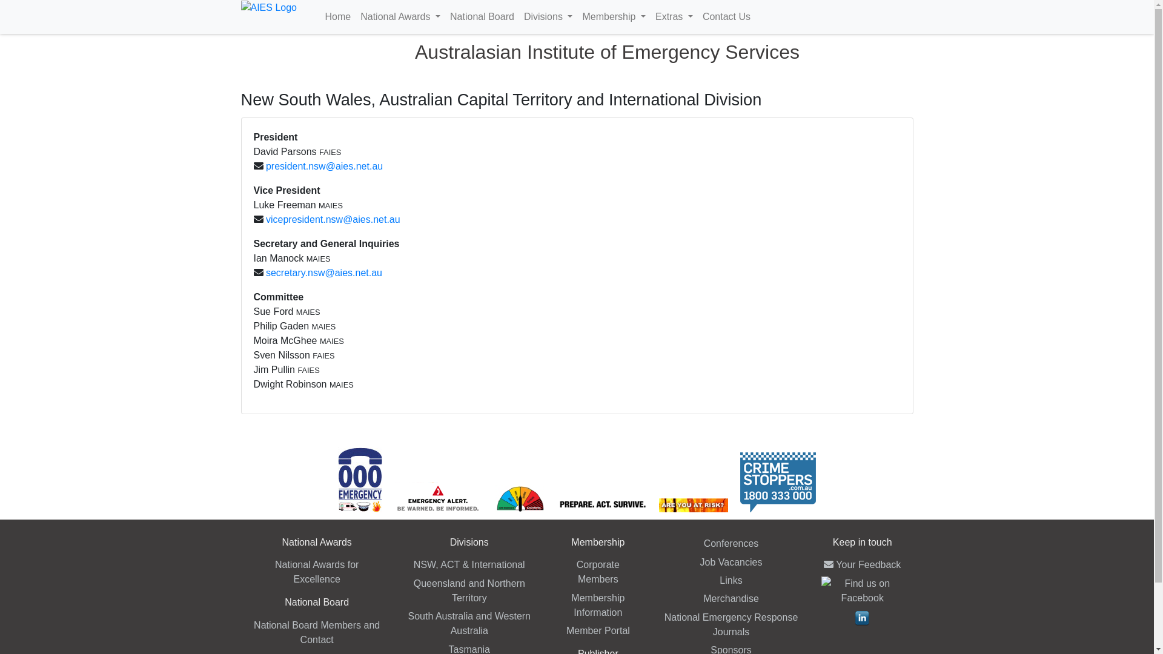 Image resolution: width=1163 pixels, height=654 pixels. Describe the element at coordinates (482, 17) in the screenshot. I see `National Board` at that location.